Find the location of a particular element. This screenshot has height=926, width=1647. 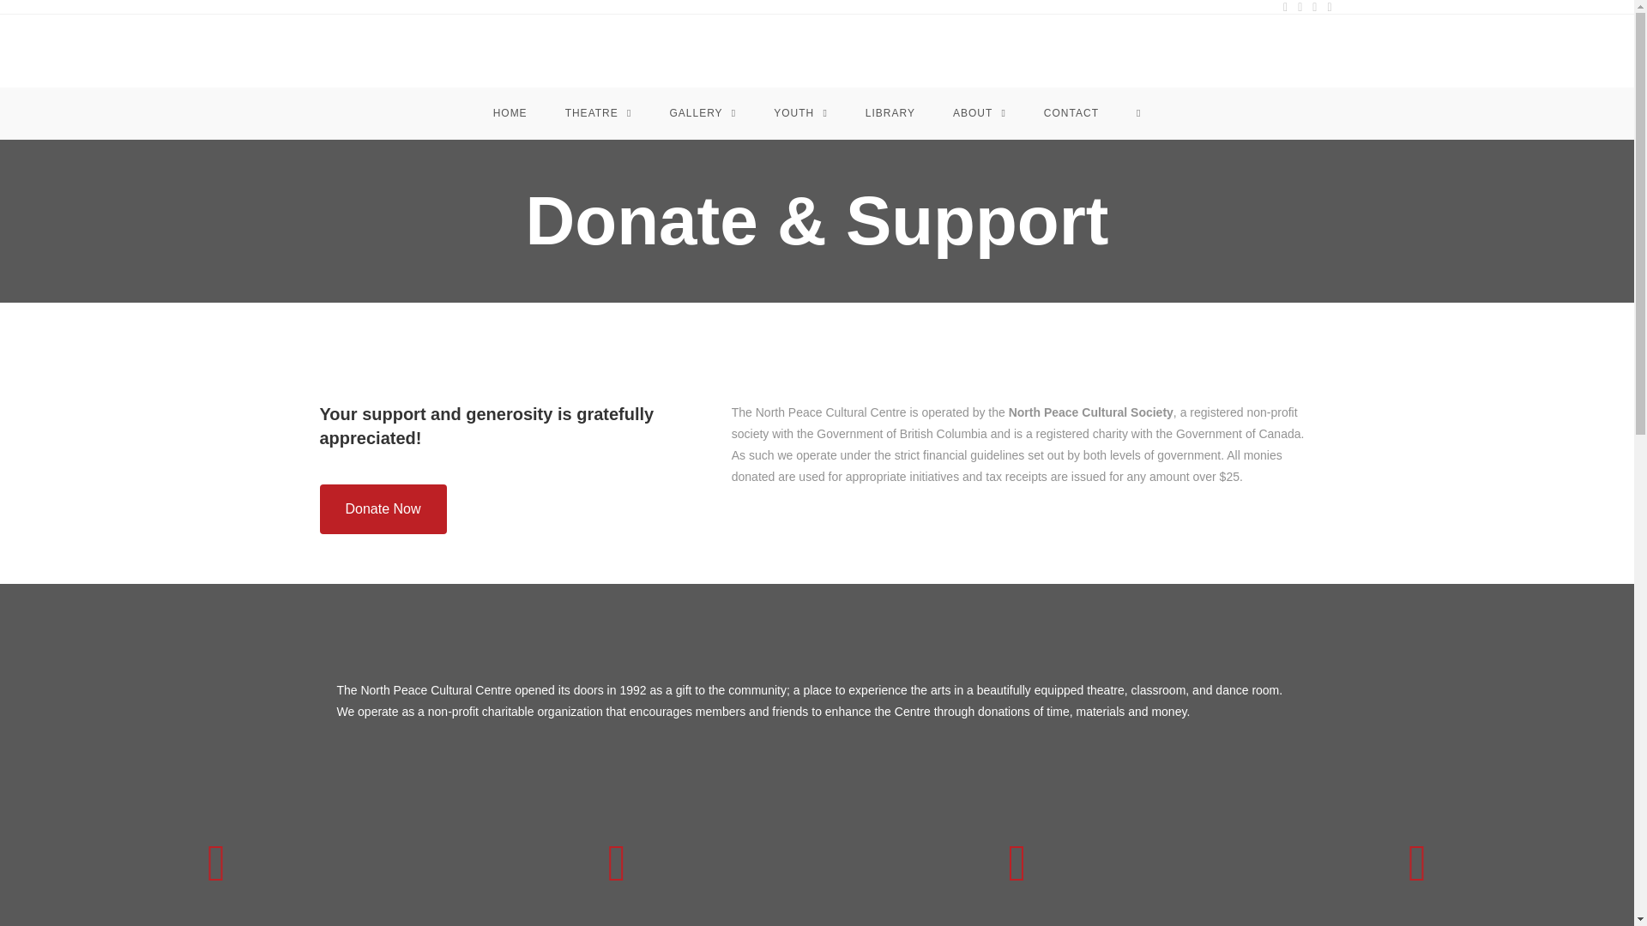

CONTACT is located at coordinates (1071, 113).